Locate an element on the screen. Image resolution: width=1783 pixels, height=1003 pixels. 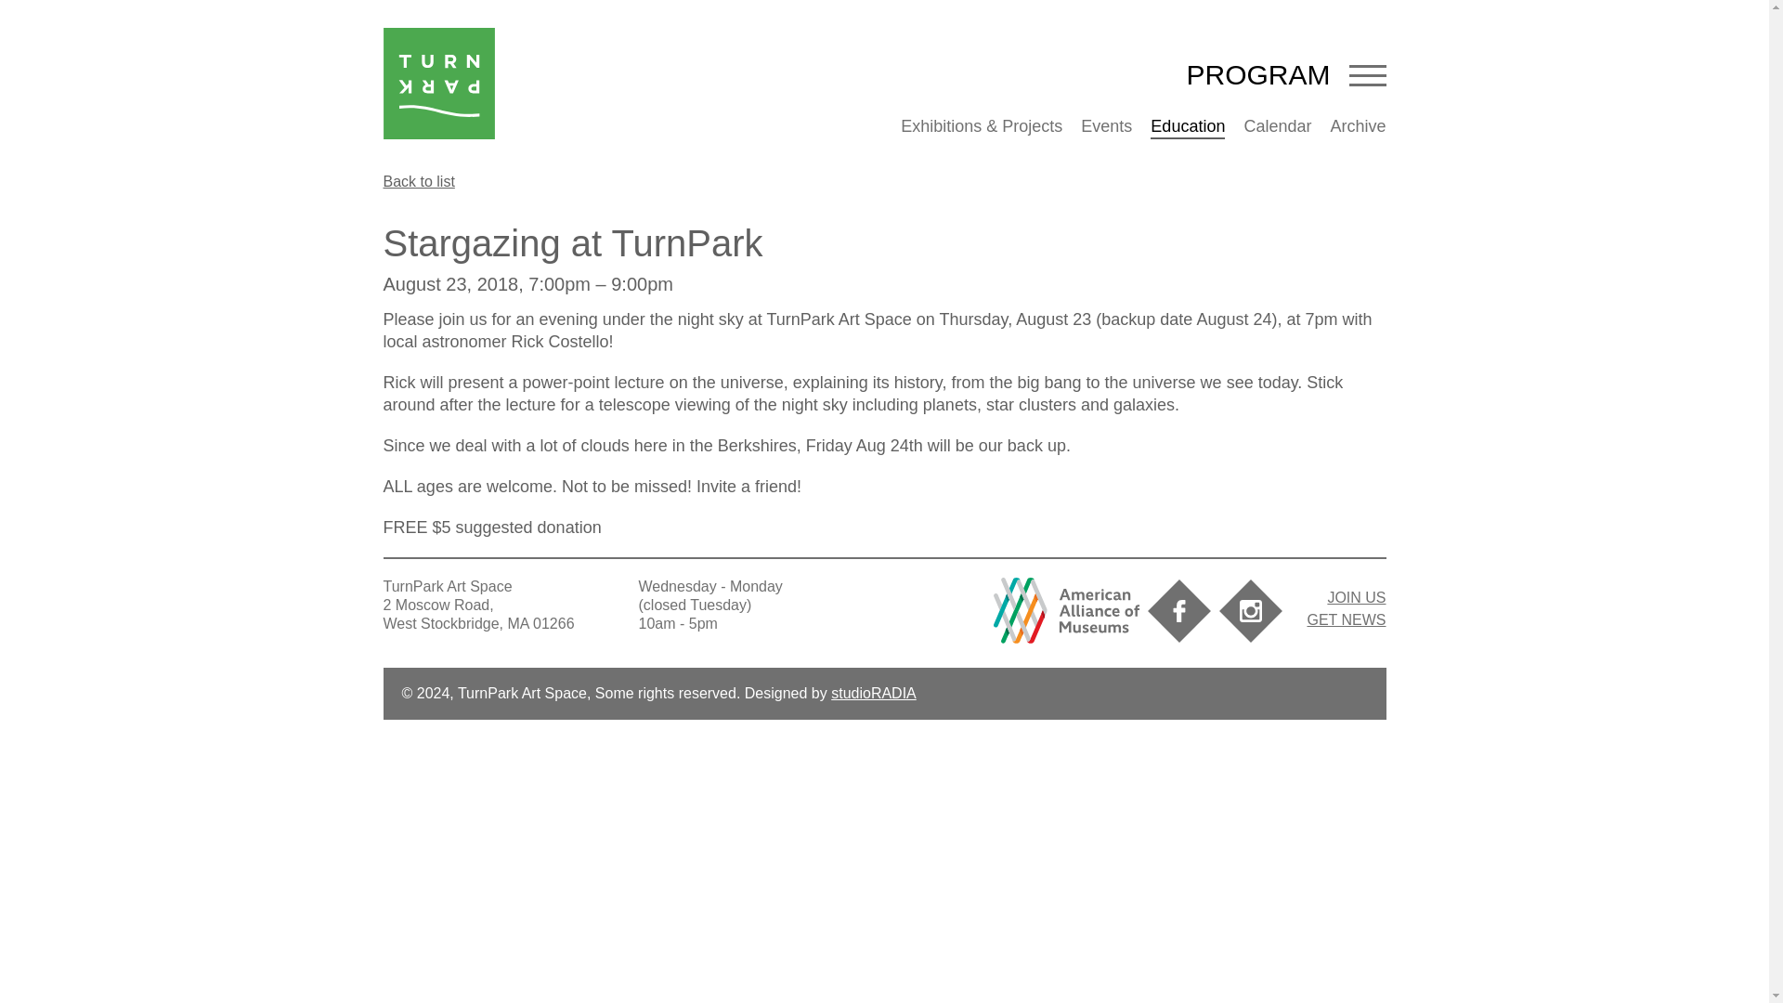
JOIN US is located at coordinates (1356, 598).